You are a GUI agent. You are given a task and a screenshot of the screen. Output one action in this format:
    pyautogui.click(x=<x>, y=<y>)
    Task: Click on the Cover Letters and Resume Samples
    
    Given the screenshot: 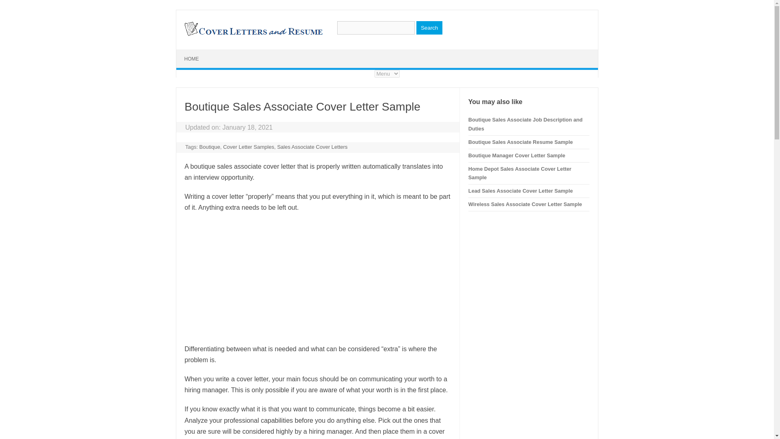 What is the action you would take?
    pyautogui.click(x=253, y=35)
    